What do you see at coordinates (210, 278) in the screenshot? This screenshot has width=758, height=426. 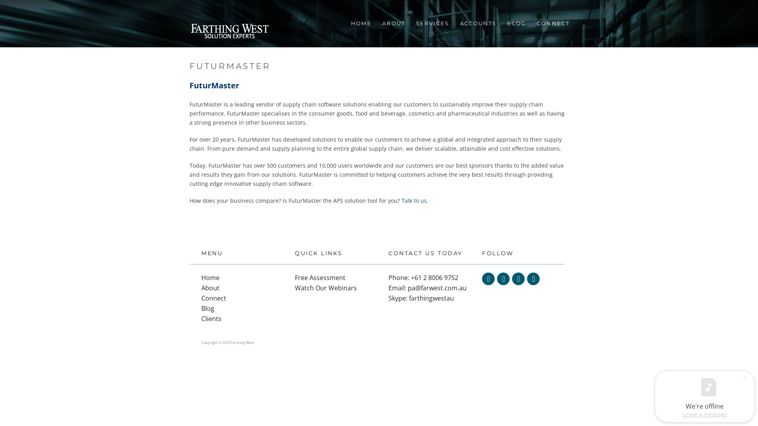 I see `Home` at bounding box center [210, 278].